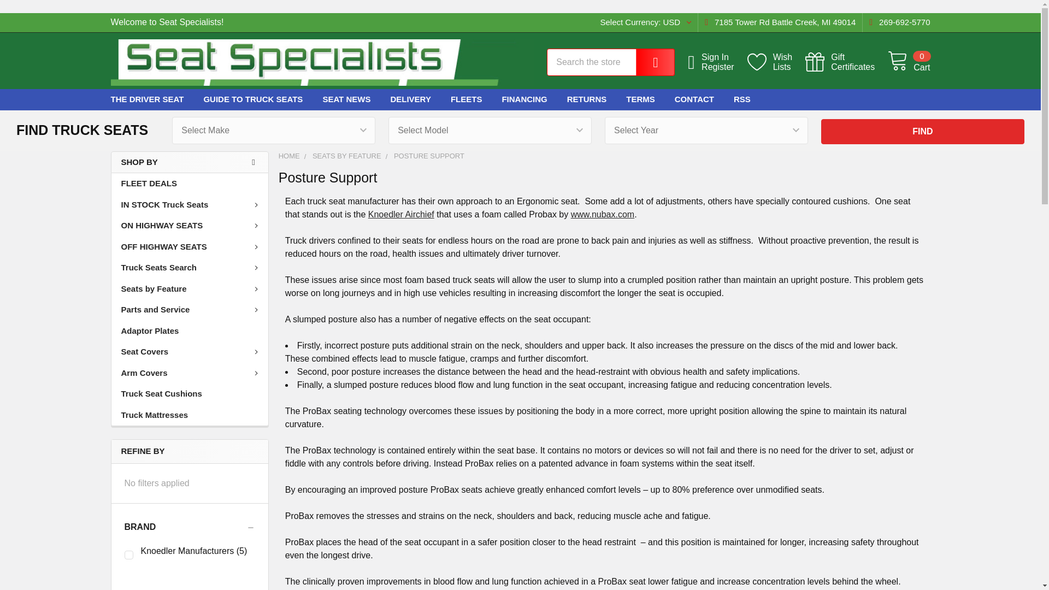 The image size is (1049, 590). Describe the element at coordinates (923, 131) in the screenshot. I see `Search` at that location.